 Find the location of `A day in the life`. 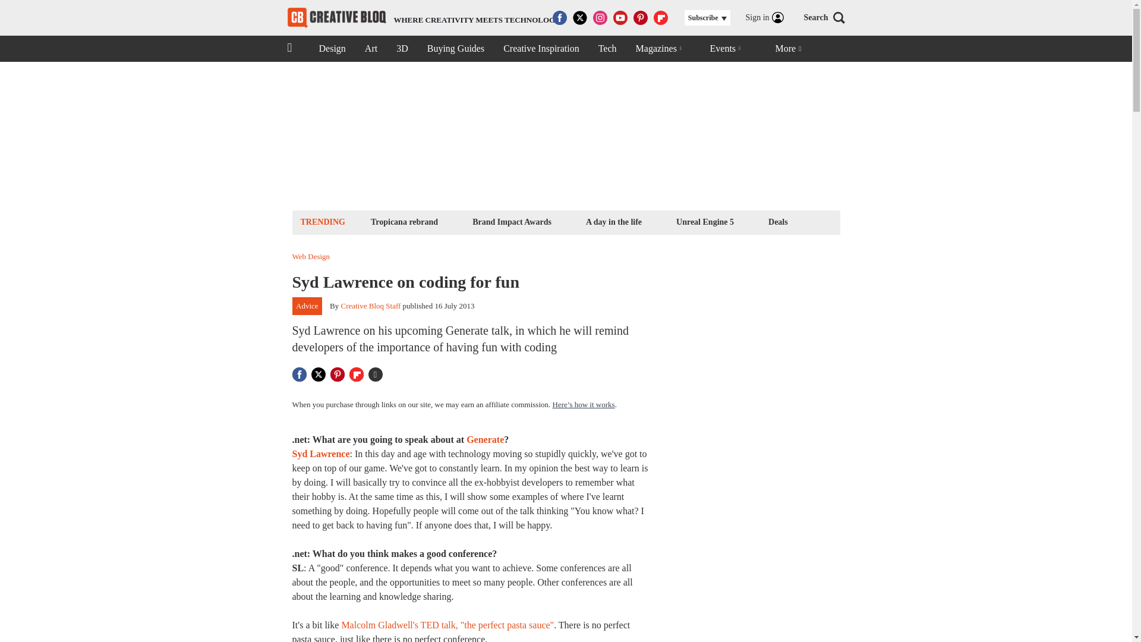

A day in the life is located at coordinates (778, 221).